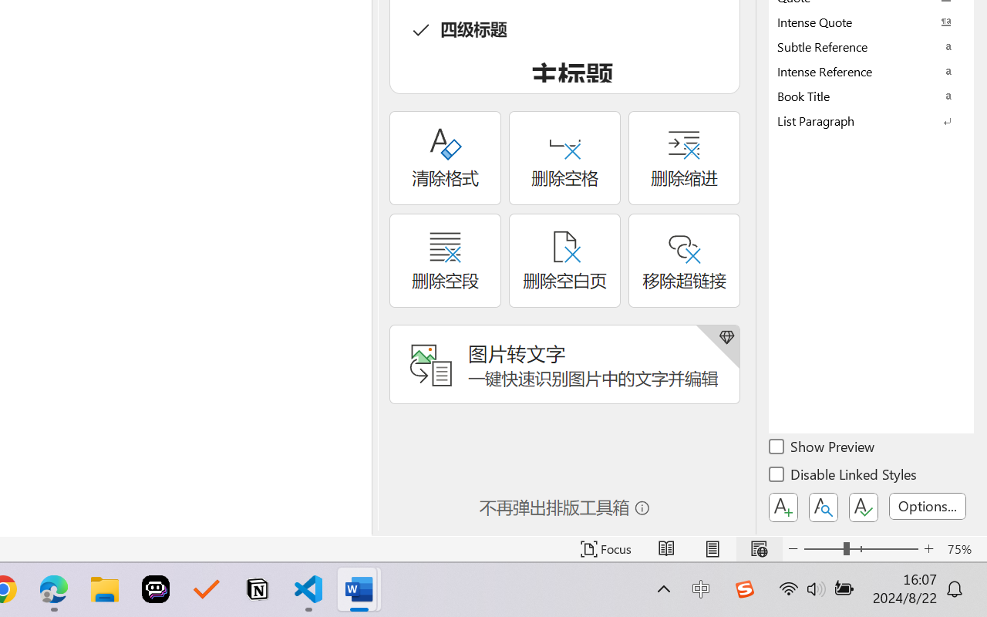 This screenshot has height=617, width=987. Describe the element at coordinates (861, 549) in the screenshot. I see `Zoom` at that location.